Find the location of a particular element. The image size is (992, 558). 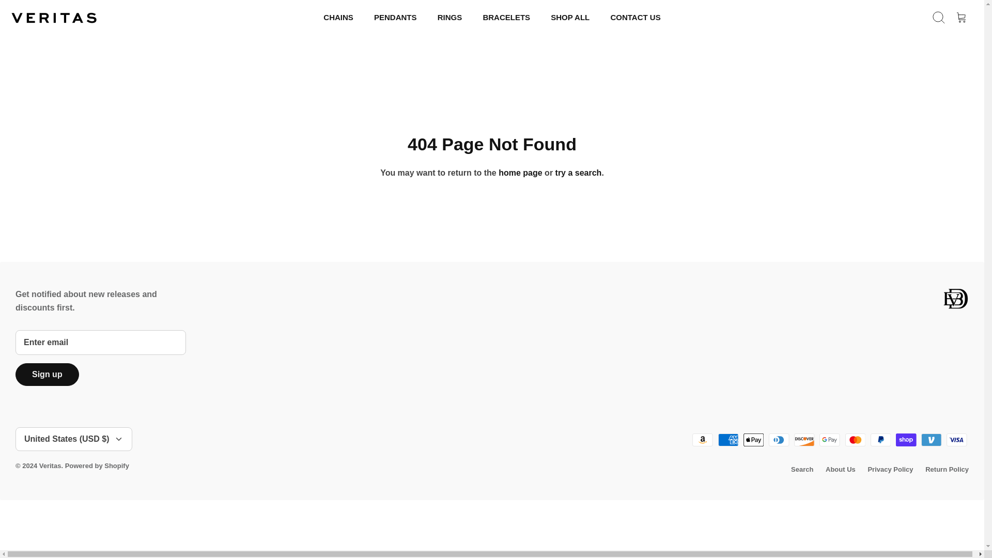

Discover is located at coordinates (804, 440).